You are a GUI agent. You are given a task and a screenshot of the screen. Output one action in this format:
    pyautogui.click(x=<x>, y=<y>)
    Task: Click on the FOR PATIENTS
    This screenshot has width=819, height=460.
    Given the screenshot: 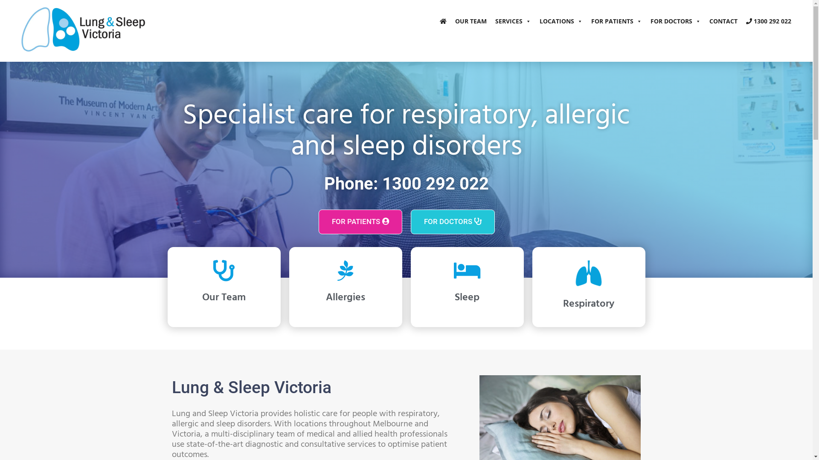 What is the action you would take?
    pyautogui.click(x=360, y=222)
    